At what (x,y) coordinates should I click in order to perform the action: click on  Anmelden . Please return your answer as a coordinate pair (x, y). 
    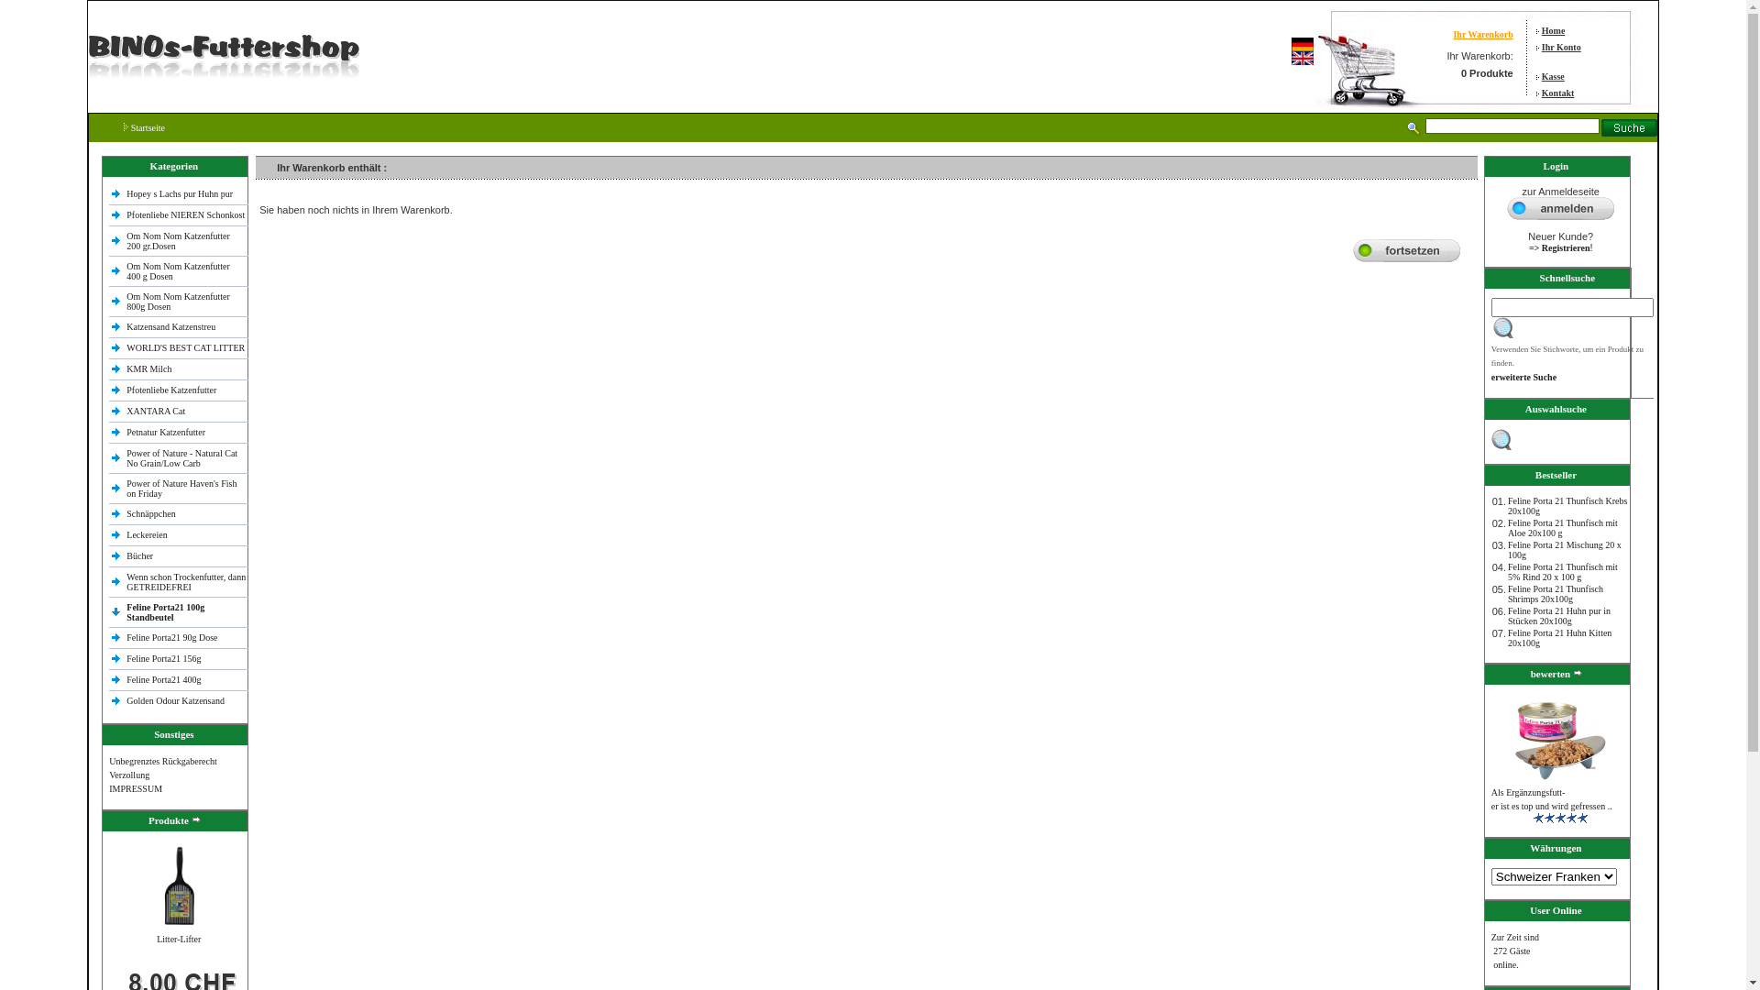
    Looking at the image, I should click on (1560, 207).